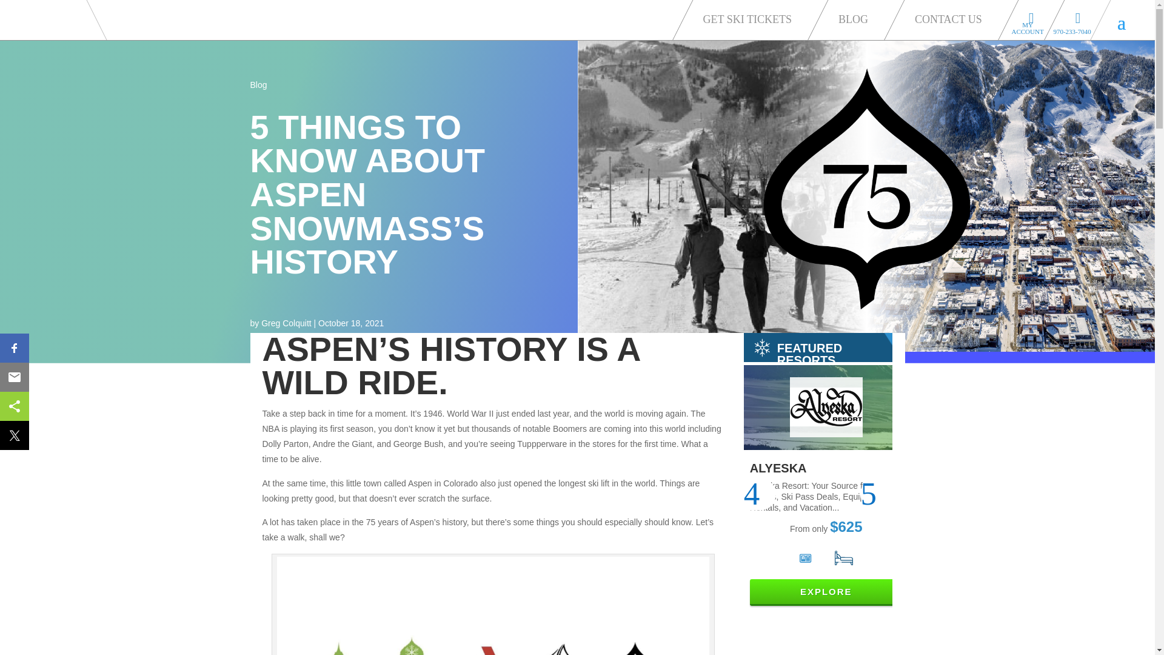 Image resolution: width=1164 pixels, height=655 pixels. What do you see at coordinates (952, 18) in the screenshot?
I see `CONTACT US` at bounding box center [952, 18].